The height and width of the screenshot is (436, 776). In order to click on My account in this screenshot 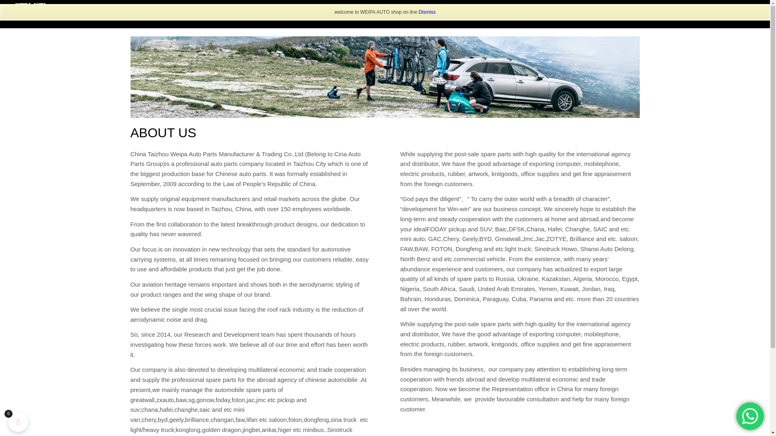, I will do `click(749, 7)`.